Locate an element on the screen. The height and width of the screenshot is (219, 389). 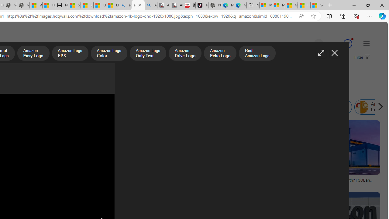
amazon - Search is located at coordinates (125, 5).